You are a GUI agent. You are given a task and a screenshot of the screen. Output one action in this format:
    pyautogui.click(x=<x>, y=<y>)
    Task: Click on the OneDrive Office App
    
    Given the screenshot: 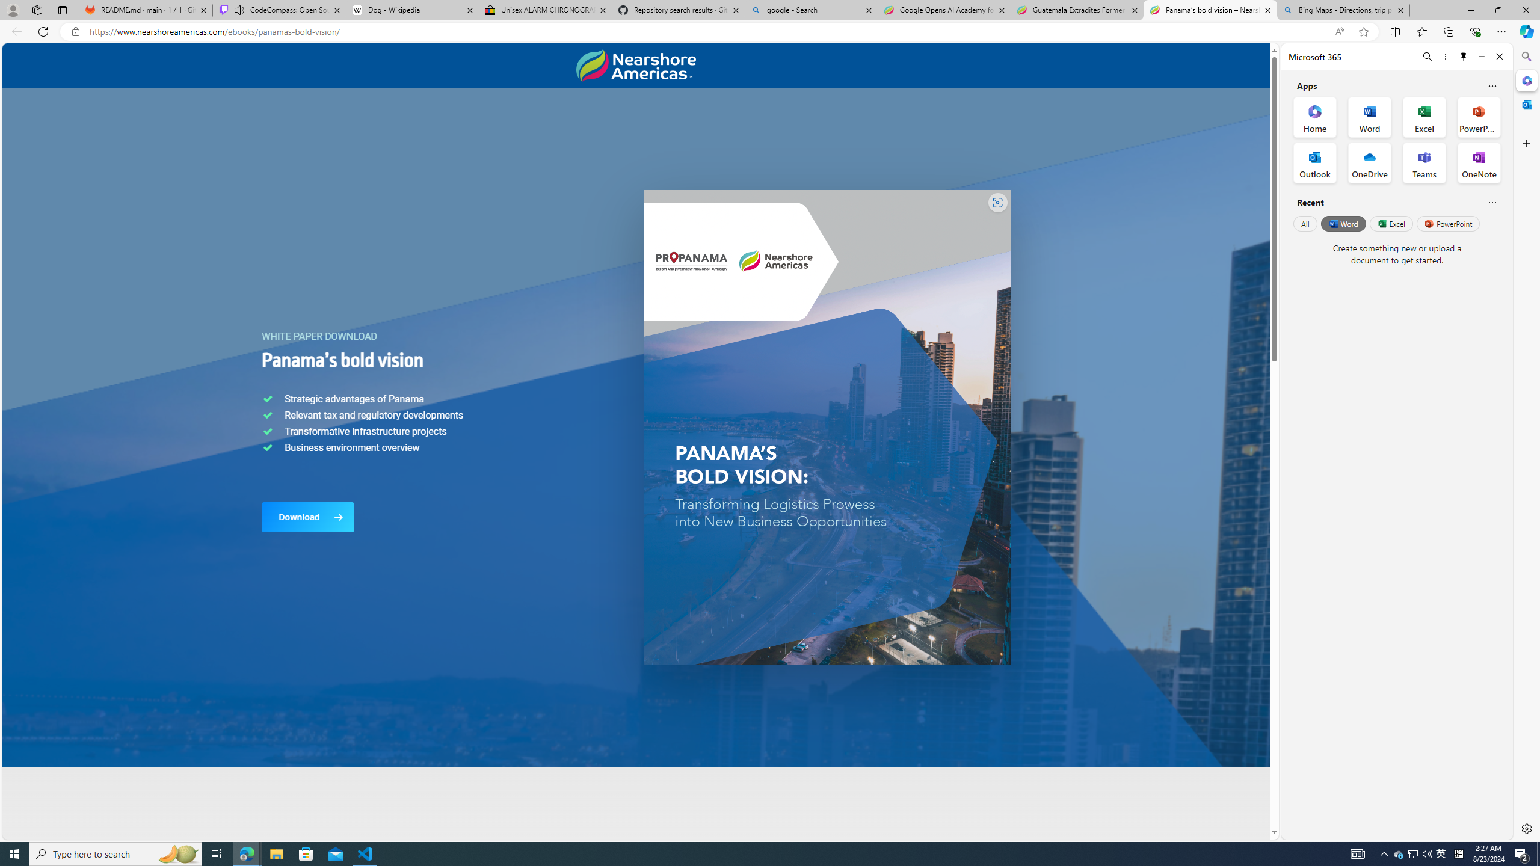 What is the action you would take?
    pyautogui.click(x=1370, y=163)
    